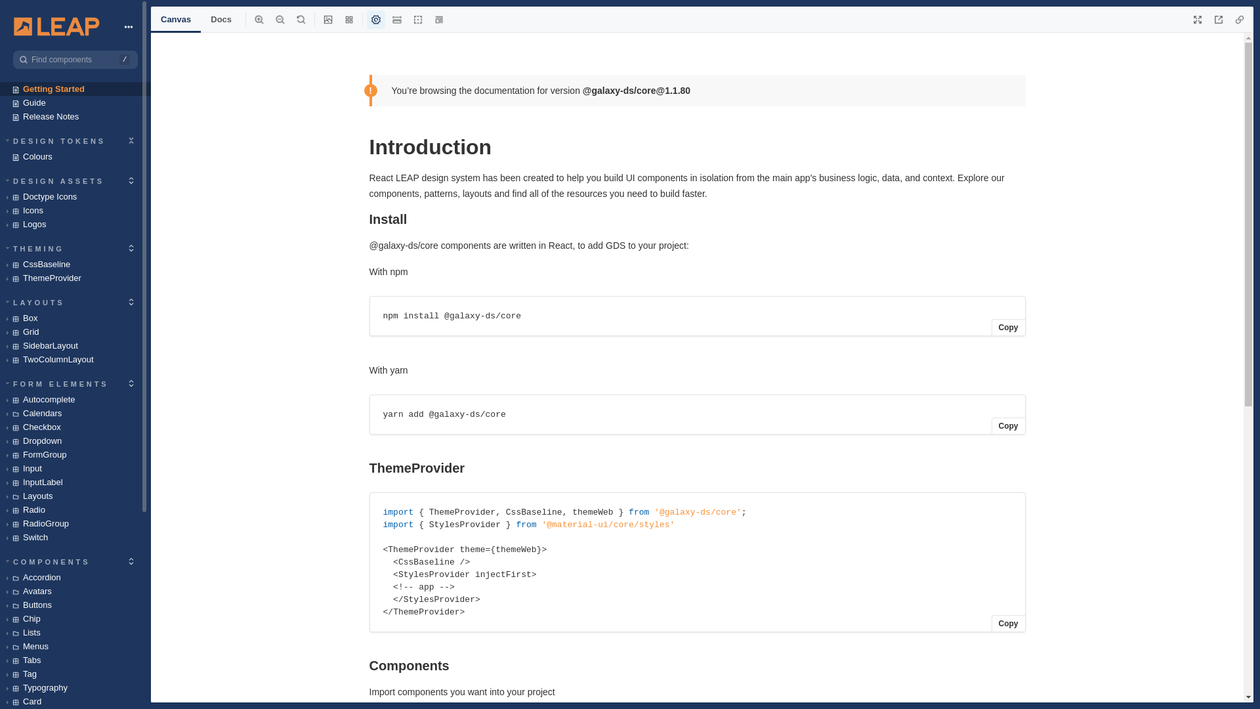  I want to click on Buttons, so click(75, 605).